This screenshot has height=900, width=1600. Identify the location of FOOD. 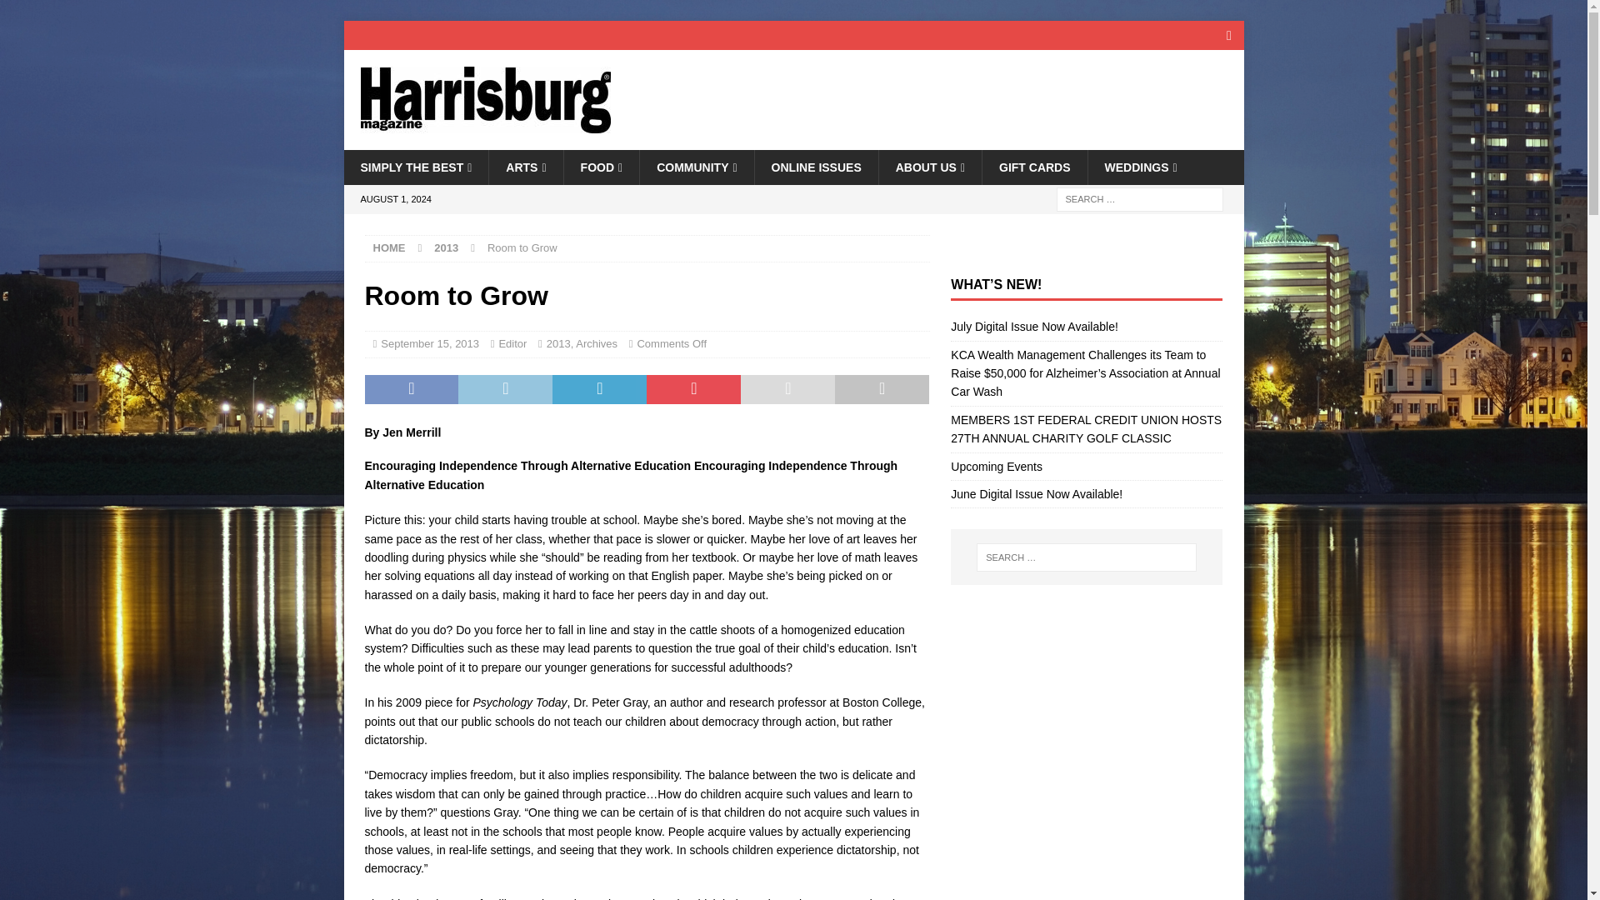
(602, 167).